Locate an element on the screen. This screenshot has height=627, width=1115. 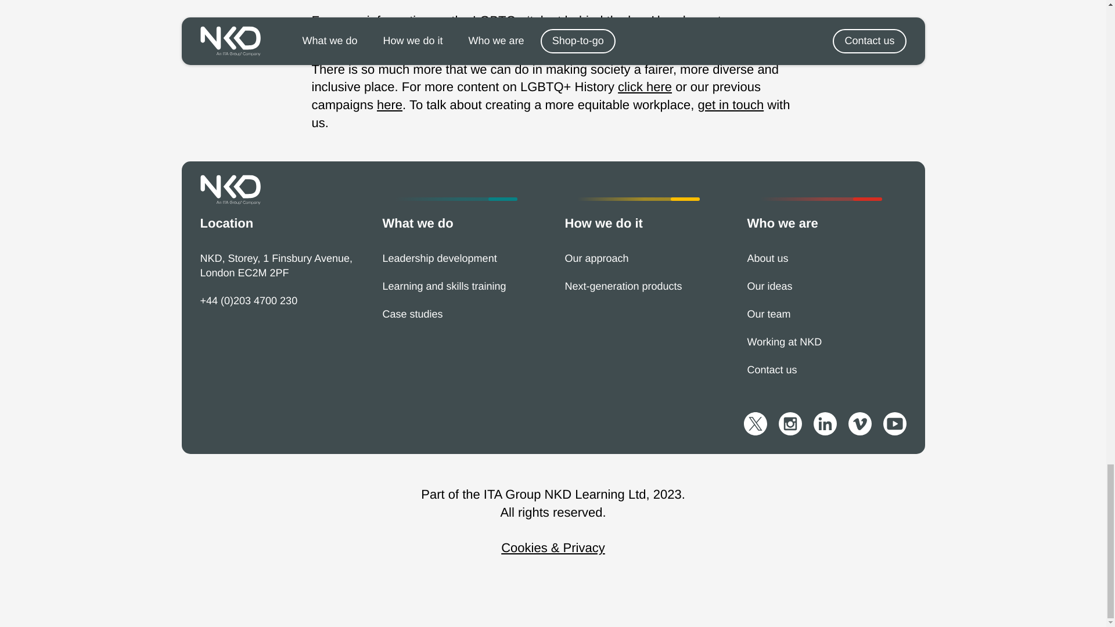
Working at NKD is located at coordinates (784, 341).